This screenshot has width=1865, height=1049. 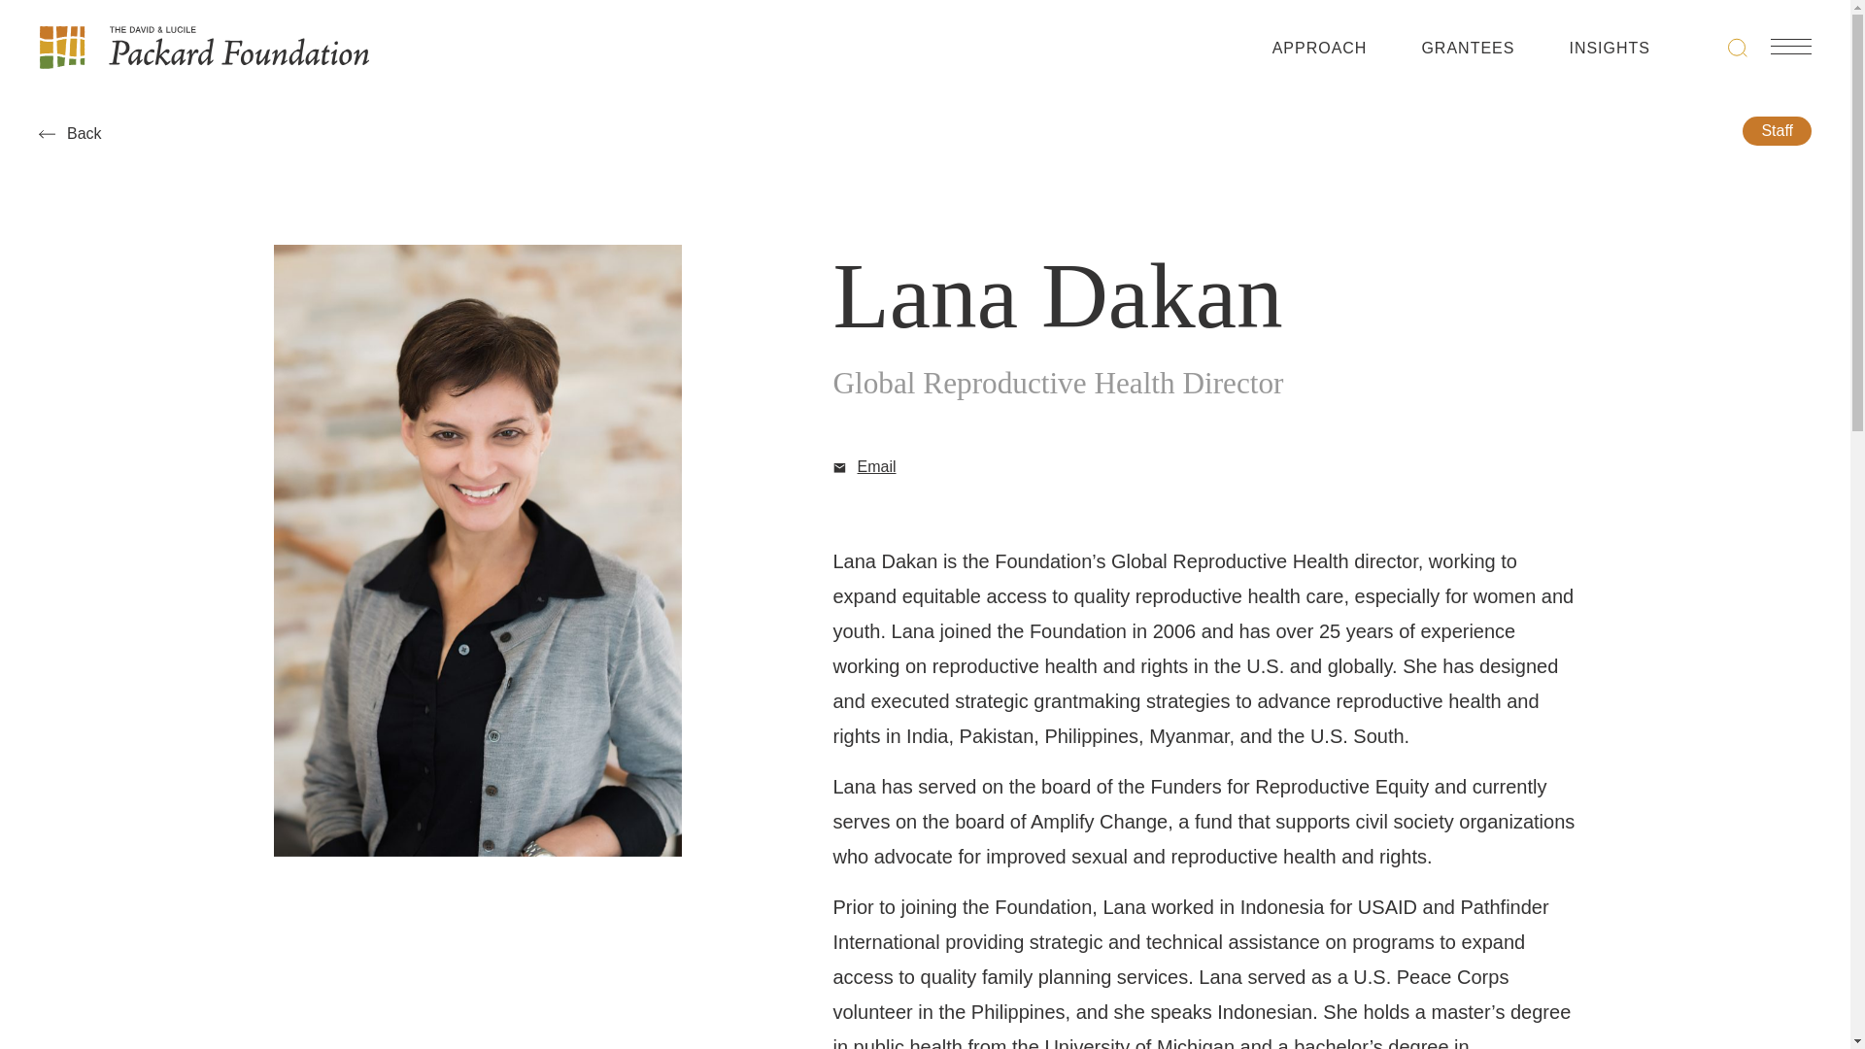 I want to click on GRANTEES, so click(x=1468, y=52).